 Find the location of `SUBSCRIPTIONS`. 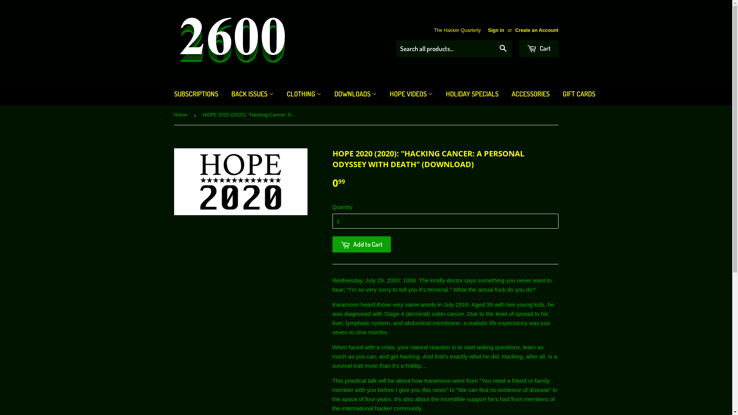

SUBSCRIPTIONS is located at coordinates (196, 94).